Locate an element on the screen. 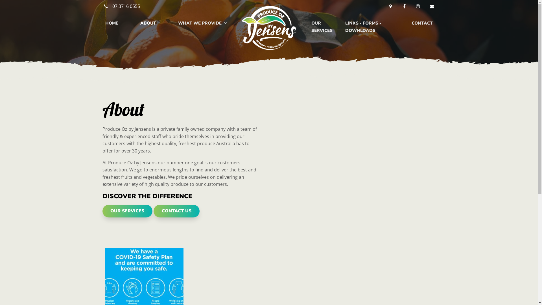 This screenshot has width=542, height=305. CONTACT US is located at coordinates (177, 211).